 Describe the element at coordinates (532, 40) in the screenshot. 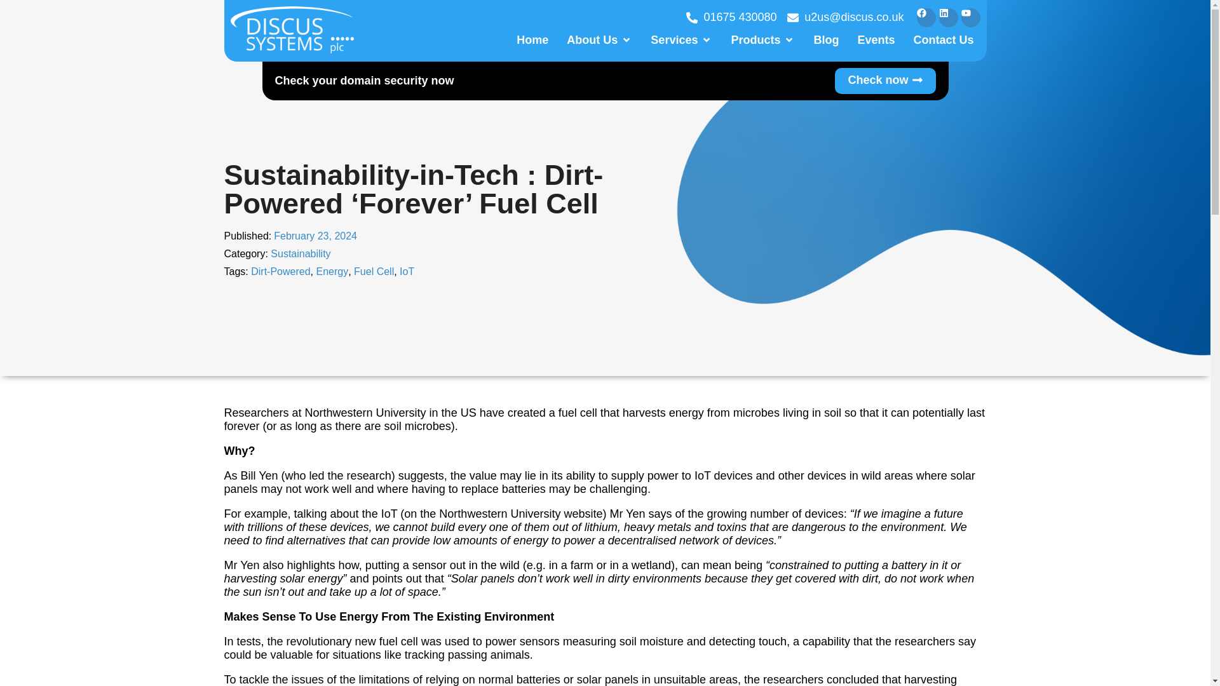

I see `Home` at that location.